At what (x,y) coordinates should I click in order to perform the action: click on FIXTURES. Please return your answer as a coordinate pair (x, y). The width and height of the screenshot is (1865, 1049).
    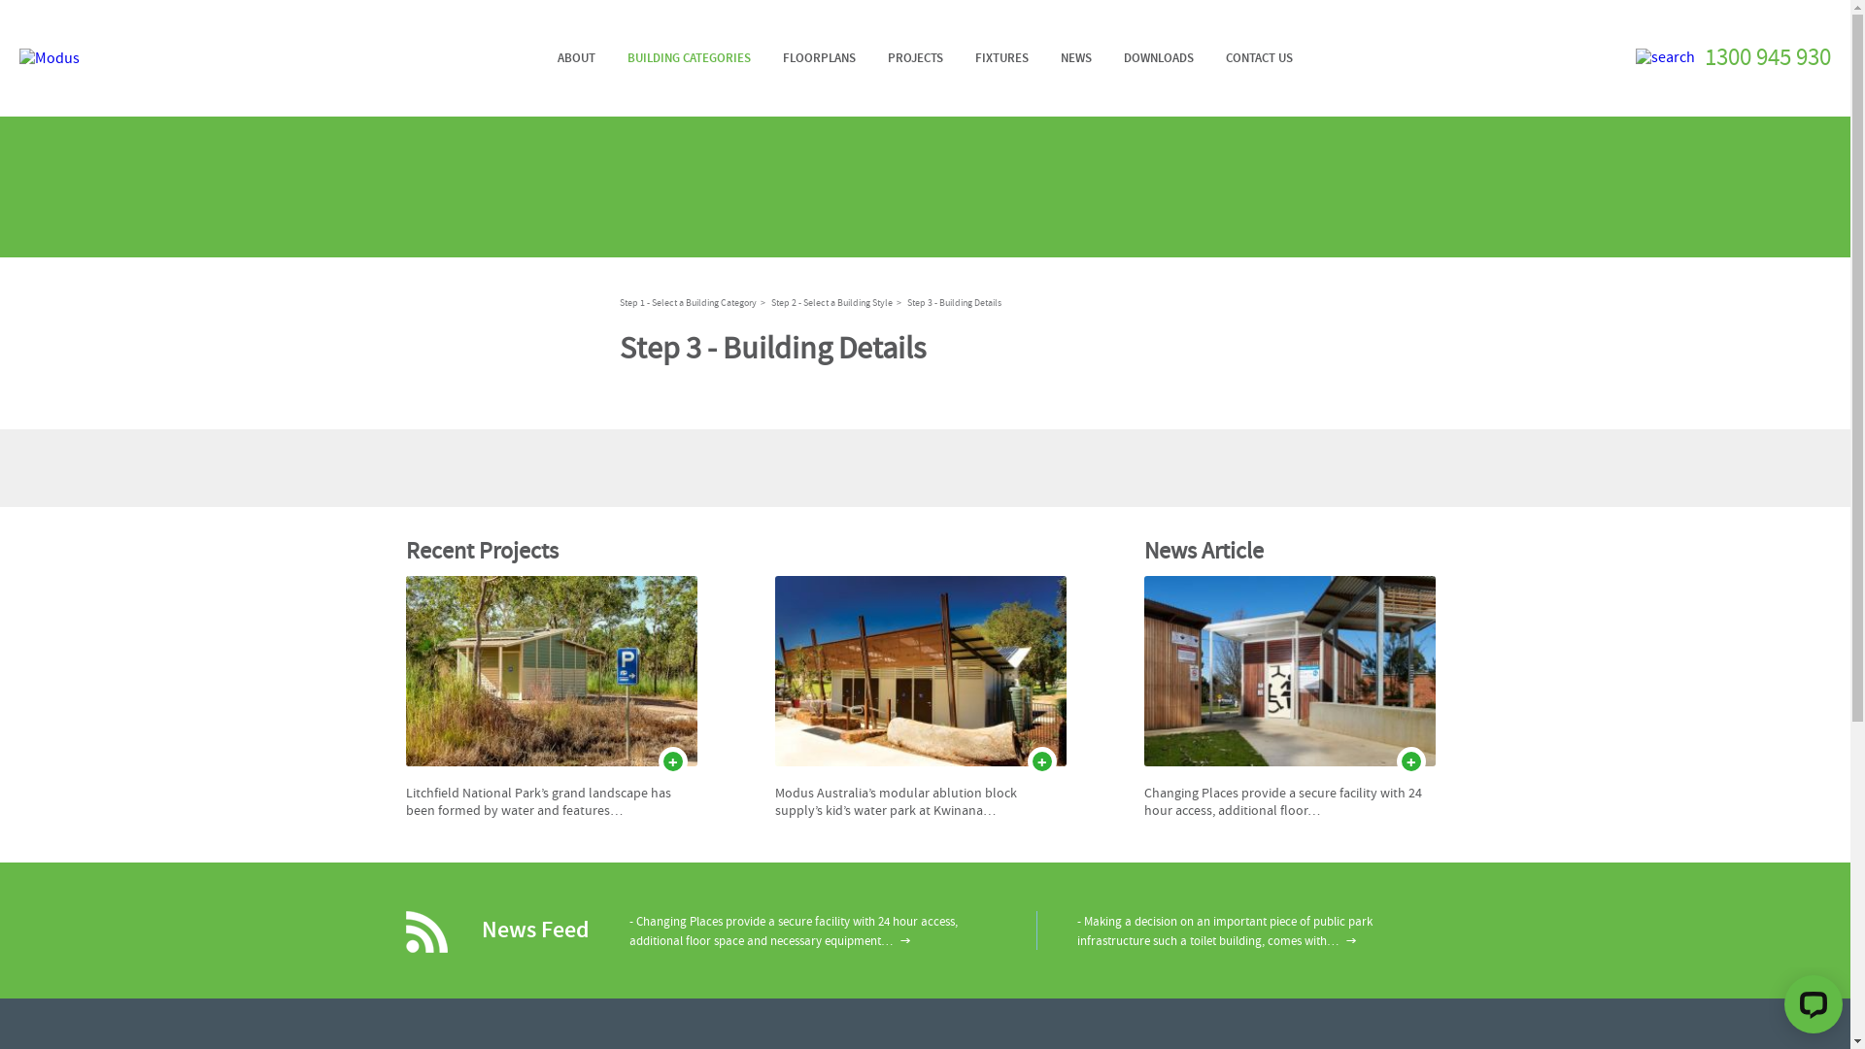
    Looking at the image, I should click on (1000, 58).